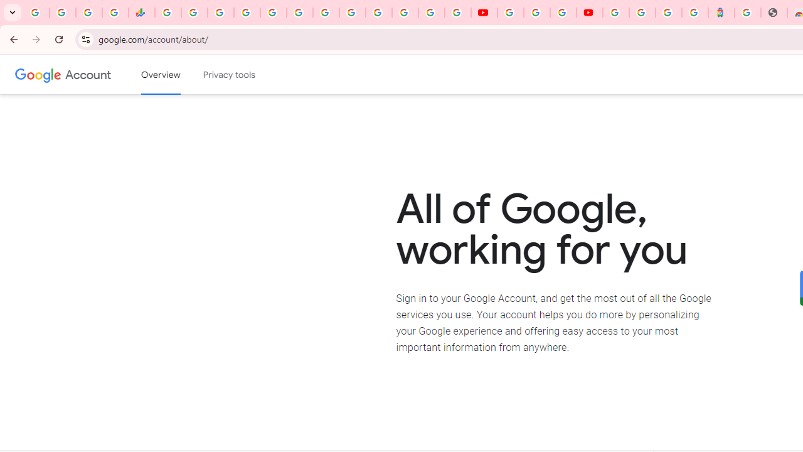  Describe the element at coordinates (88, 74) in the screenshot. I see `Google Account` at that location.